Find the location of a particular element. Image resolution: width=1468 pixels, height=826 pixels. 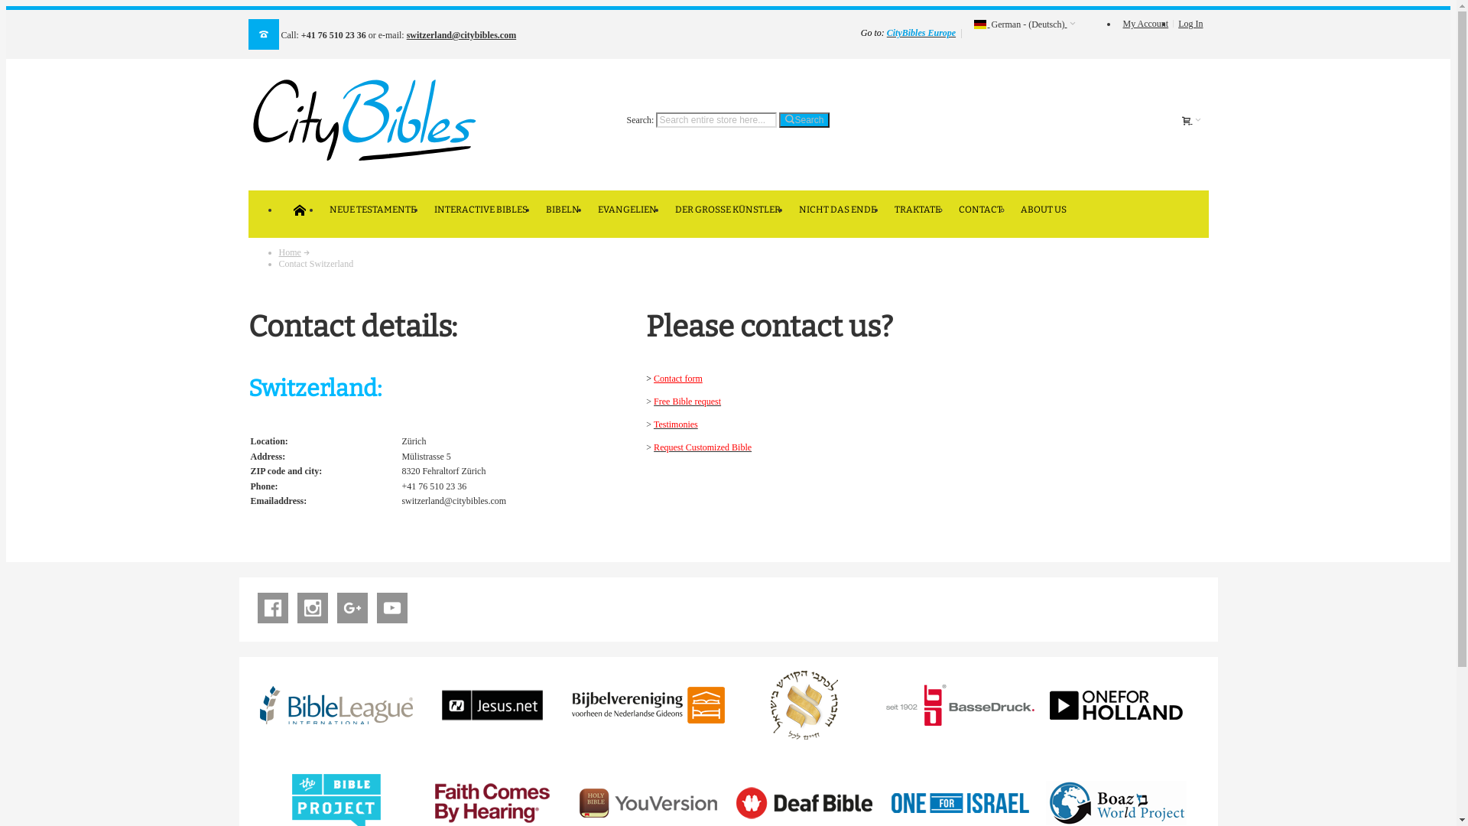

CONTACT is located at coordinates (980, 210).